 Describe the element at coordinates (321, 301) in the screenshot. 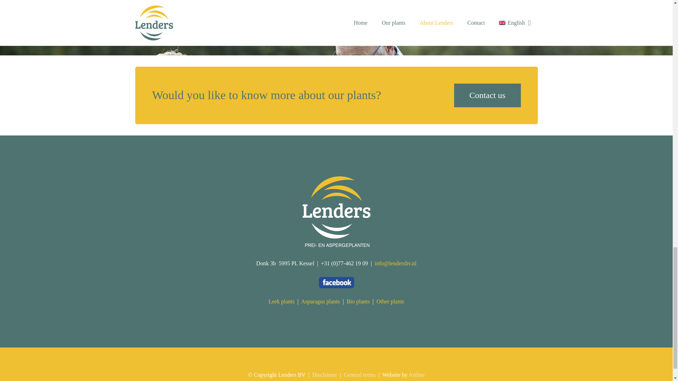

I see `Asparagus plants` at that location.